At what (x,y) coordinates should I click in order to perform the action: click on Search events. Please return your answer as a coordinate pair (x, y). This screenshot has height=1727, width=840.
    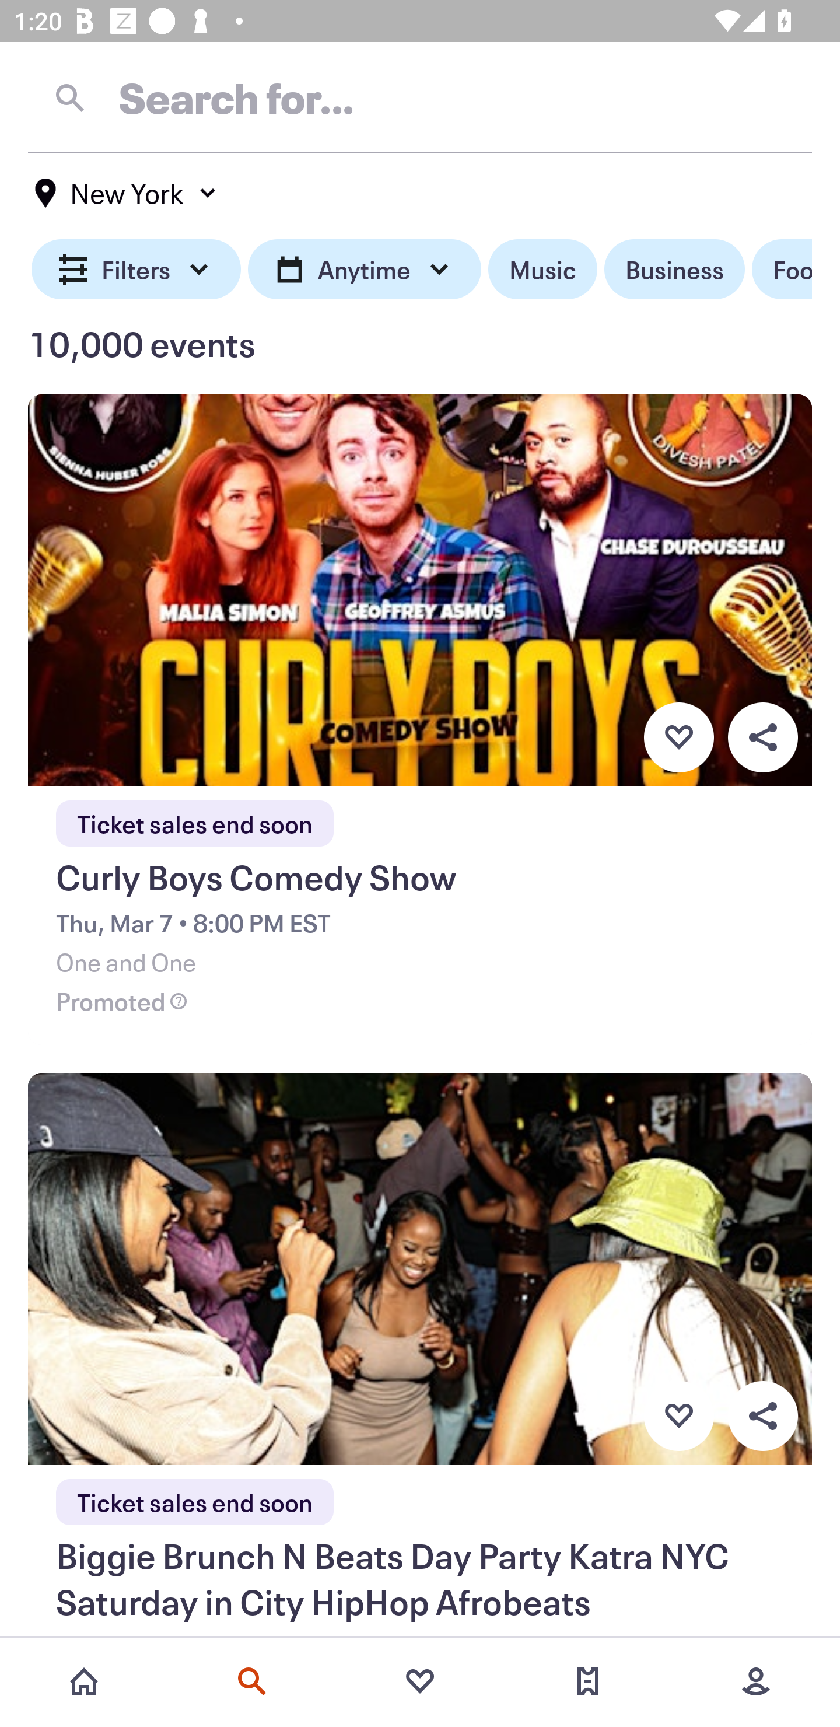
    Looking at the image, I should click on (252, 1681).